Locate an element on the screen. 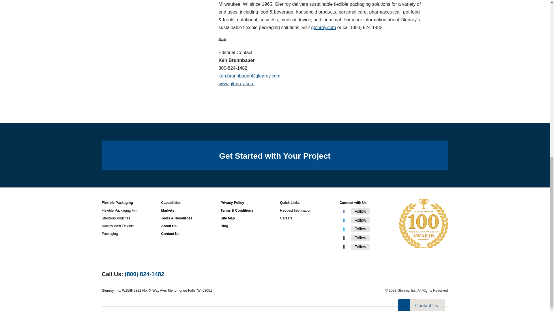 The width and height of the screenshot is (554, 311). Facebook is located at coordinates (360, 211).